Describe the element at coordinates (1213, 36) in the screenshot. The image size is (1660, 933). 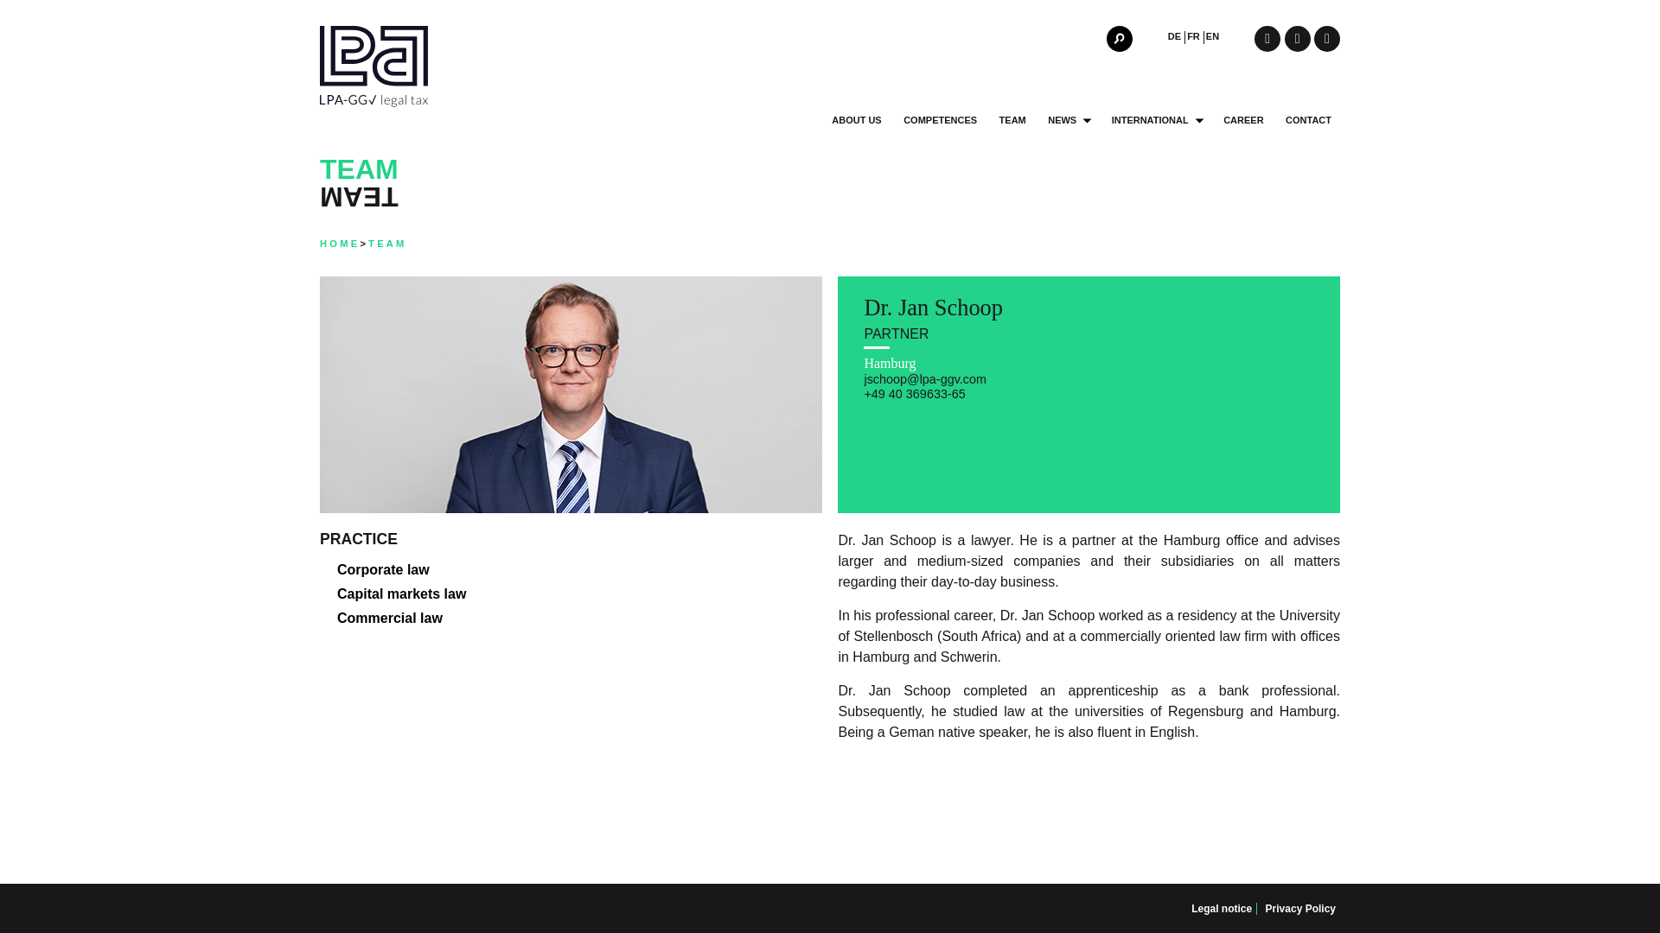
I see `EN` at that location.